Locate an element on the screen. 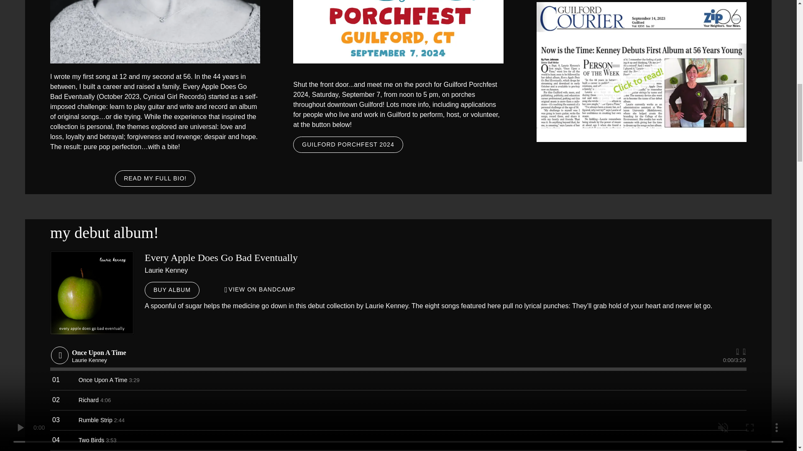  GUILFORD PORCHFEST 2024 is located at coordinates (348, 145).